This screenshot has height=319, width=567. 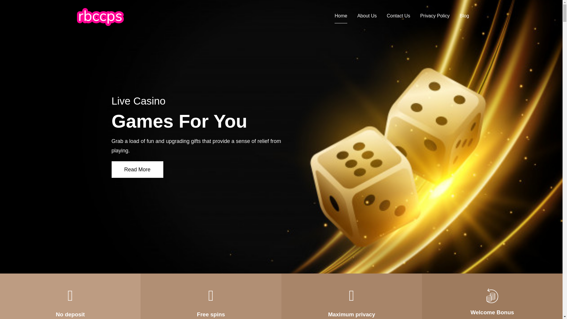 I want to click on Read More, so click(x=137, y=170).